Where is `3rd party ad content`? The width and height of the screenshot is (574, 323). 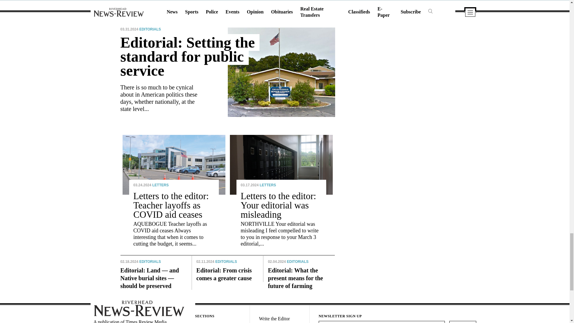 3rd party ad content is located at coordinates (396, 62).